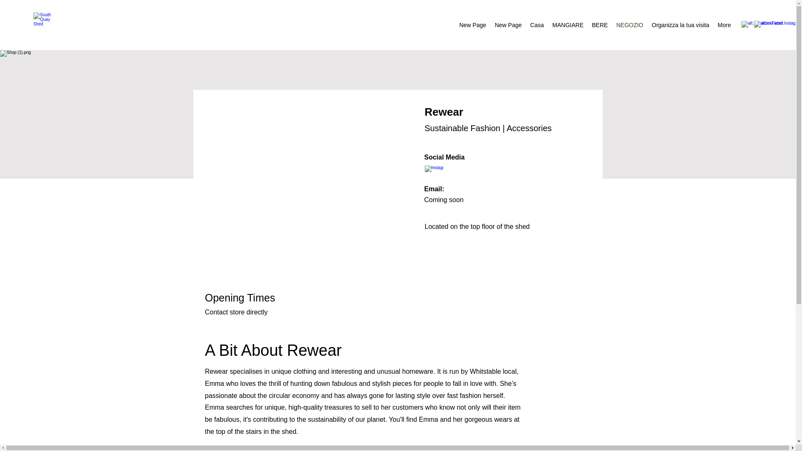 This screenshot has height=451, width=802. What do you see at coordinates (444, 111) in the screenshot?
I see `Rewear` at bounding box center [444, 111].